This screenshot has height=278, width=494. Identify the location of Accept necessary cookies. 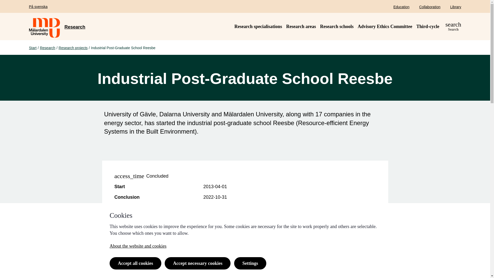
(48, 48).